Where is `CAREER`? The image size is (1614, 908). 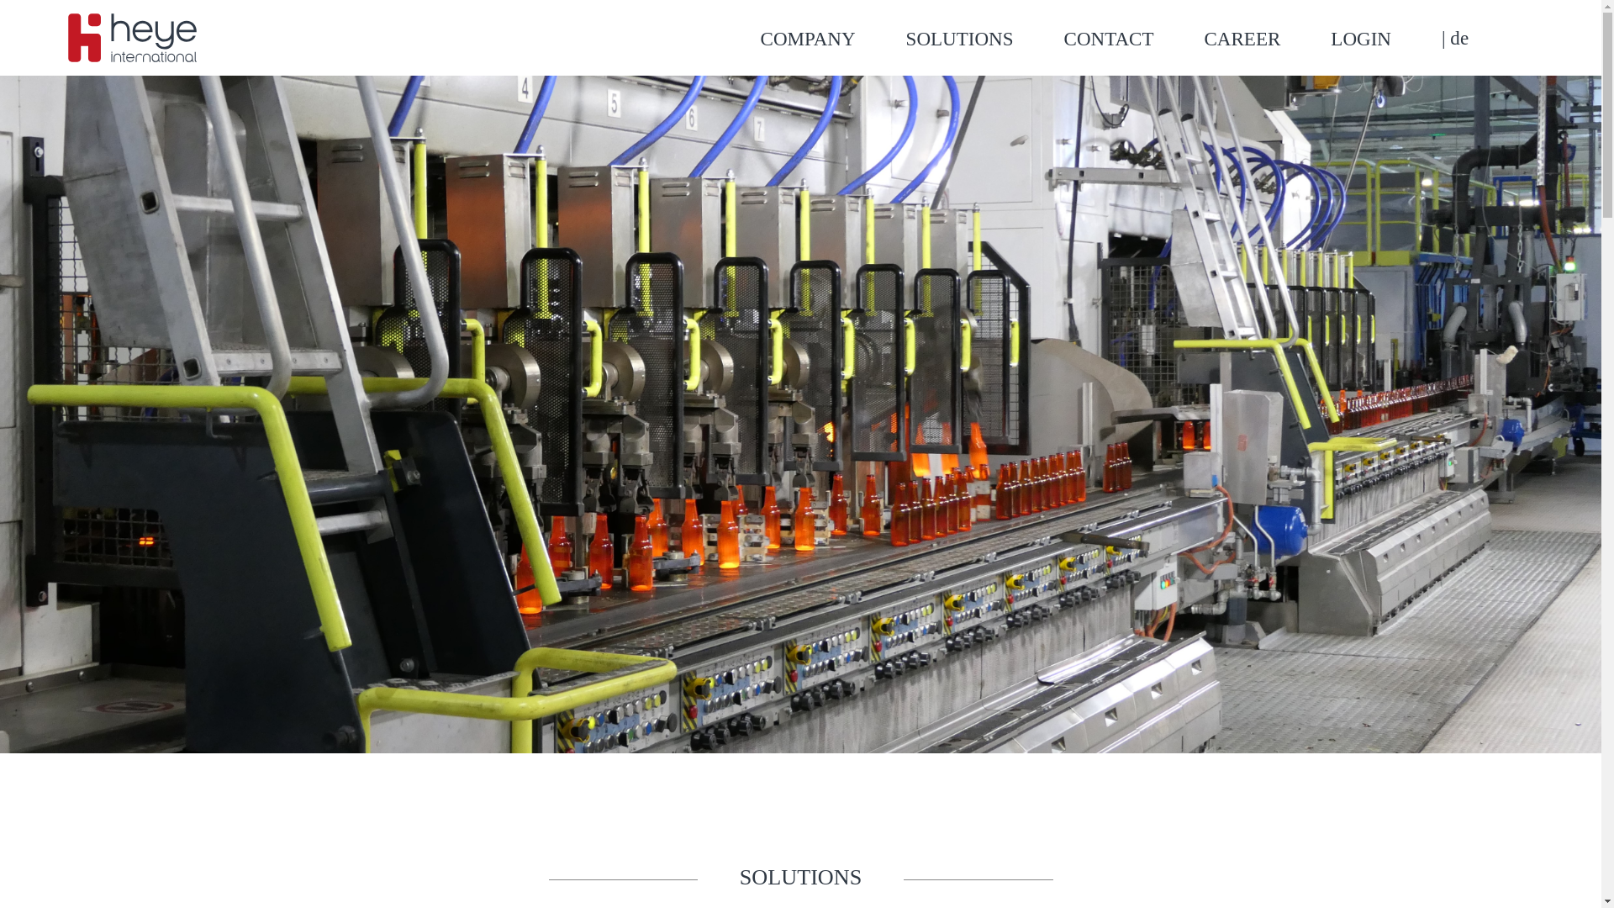
CAREER is located at coordinates (1267, 39).